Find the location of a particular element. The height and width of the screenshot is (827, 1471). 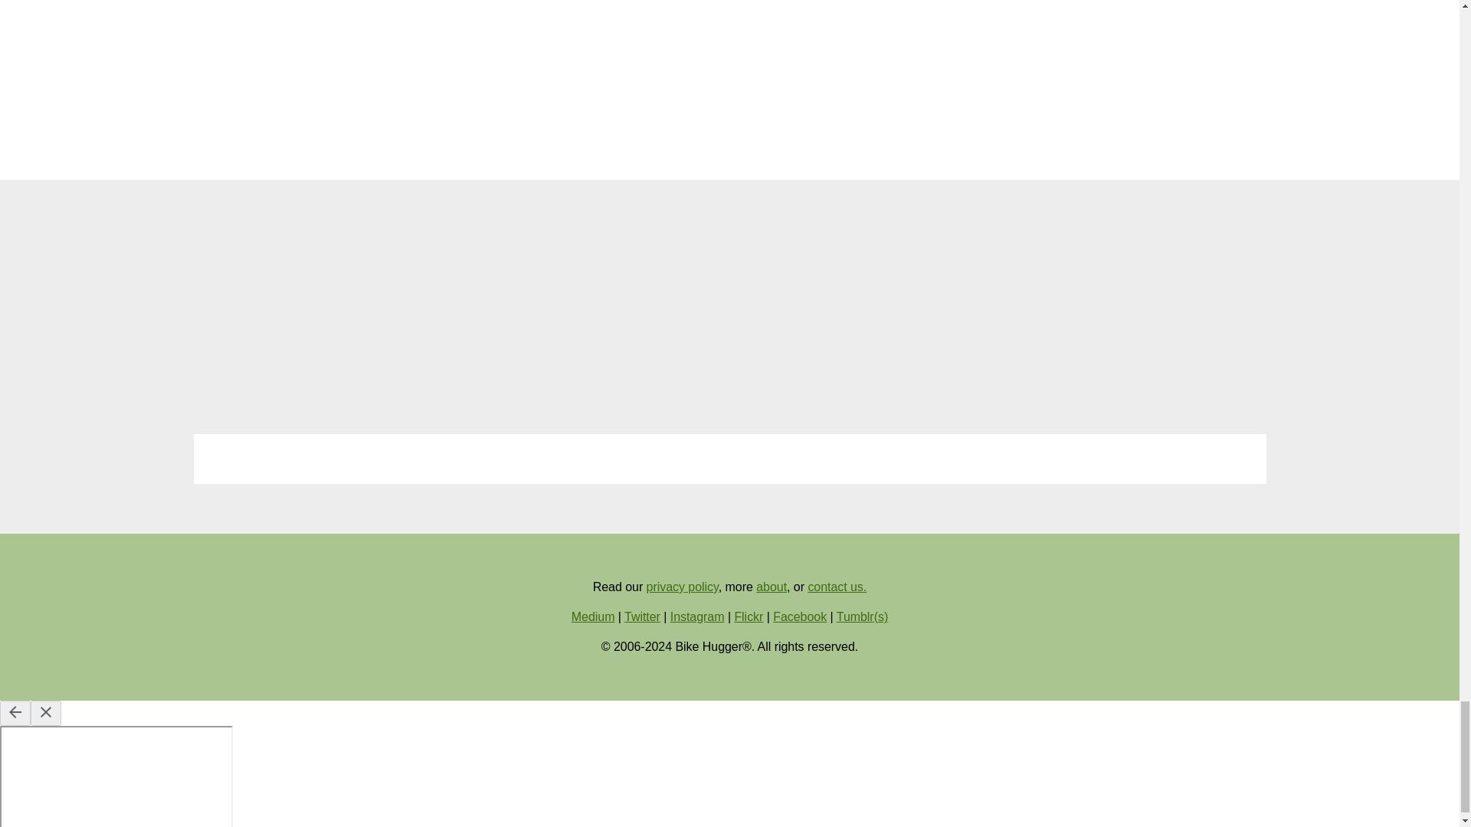

Instagram is located at coordinates (697, 617).